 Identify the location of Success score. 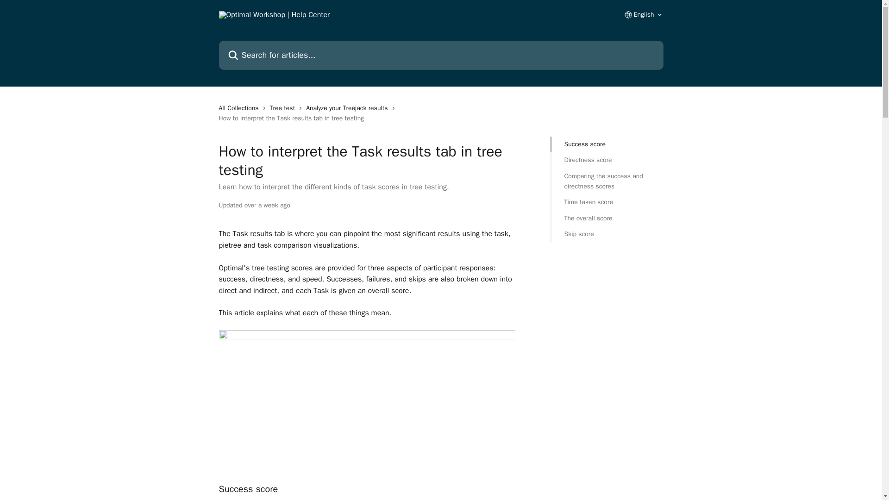
(607, 144).